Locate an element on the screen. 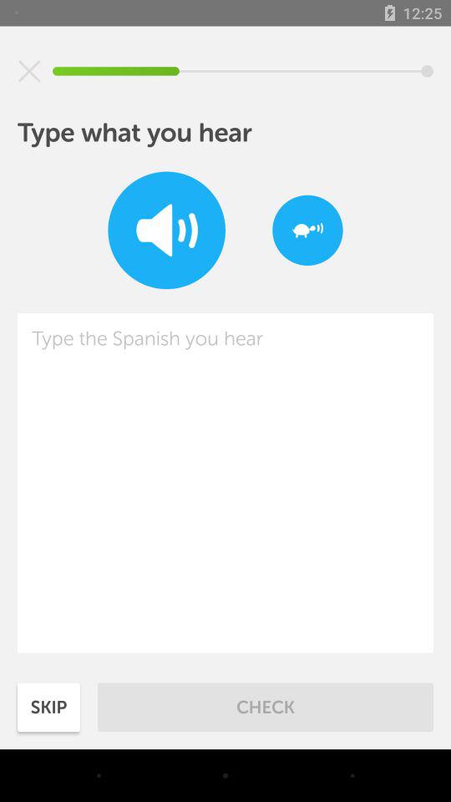 Image resolution: width=451 pixels, height=802 pixels. select skip is located at coordinates (48, 707).